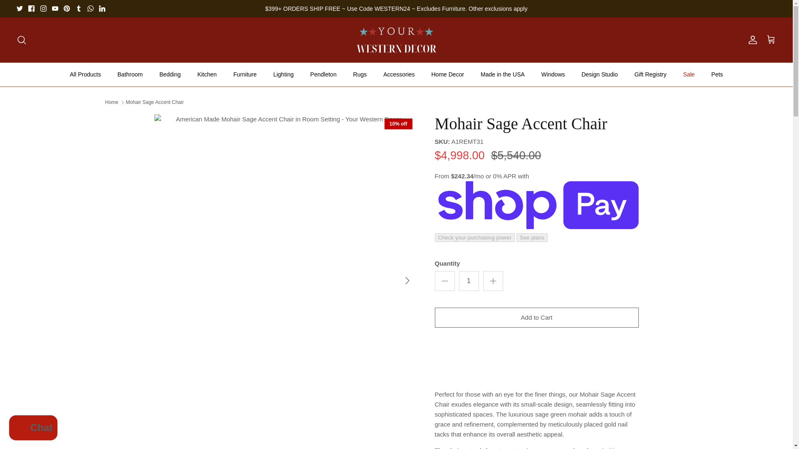 This screenshot has height=449, width=799. What do you see at coordinates (31, 8) in the screenshot?
I see `Facebook` at bounding box center [31, 8].